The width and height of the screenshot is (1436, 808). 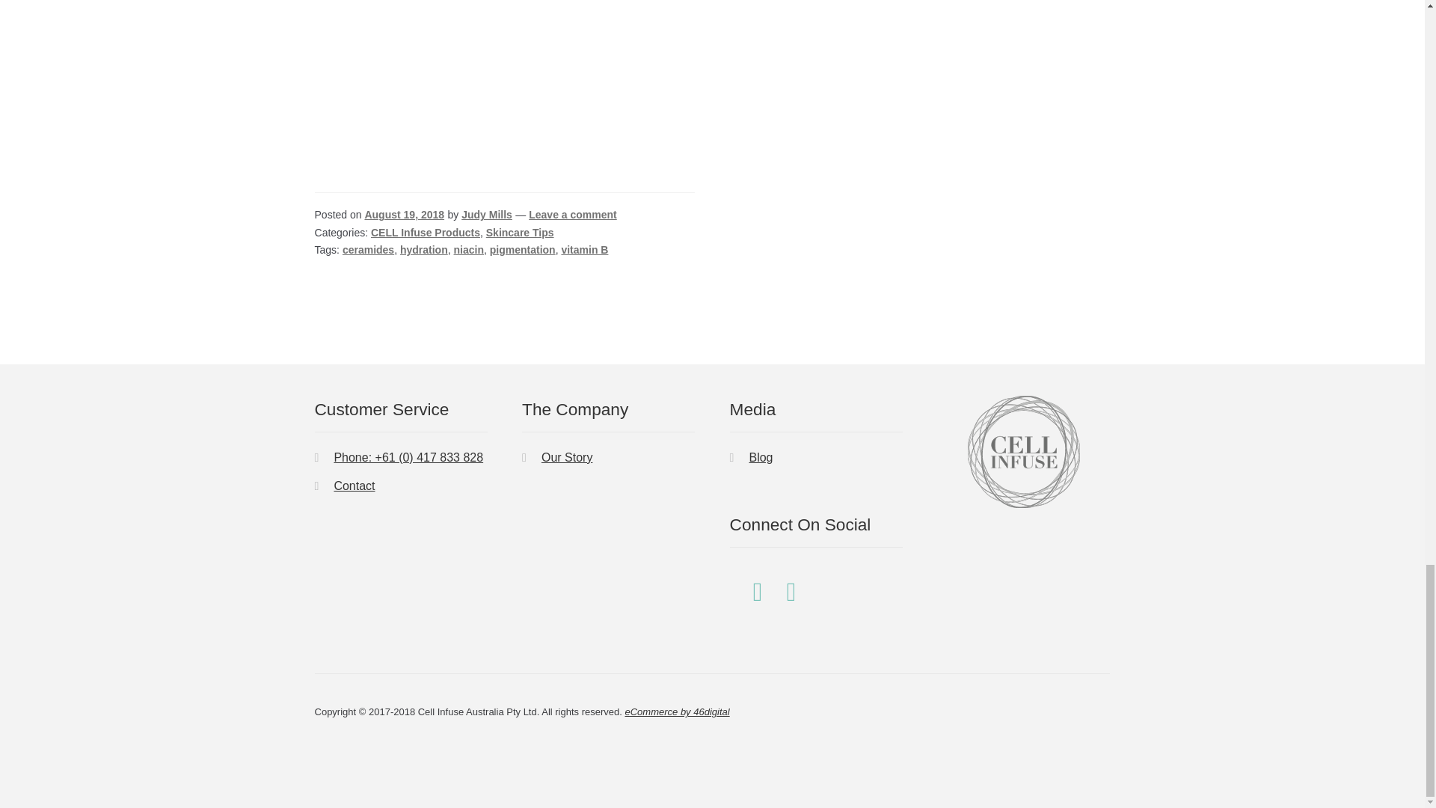 I want to click on Skincare Tips, so click(x=521, y=232).